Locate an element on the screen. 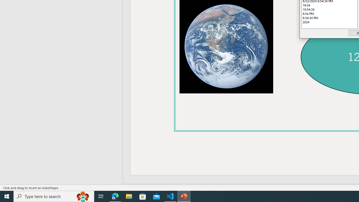 The width and height of the screenshot is (359, 202). Search highlights icon opens search home window is located at coordinates (83, 196).